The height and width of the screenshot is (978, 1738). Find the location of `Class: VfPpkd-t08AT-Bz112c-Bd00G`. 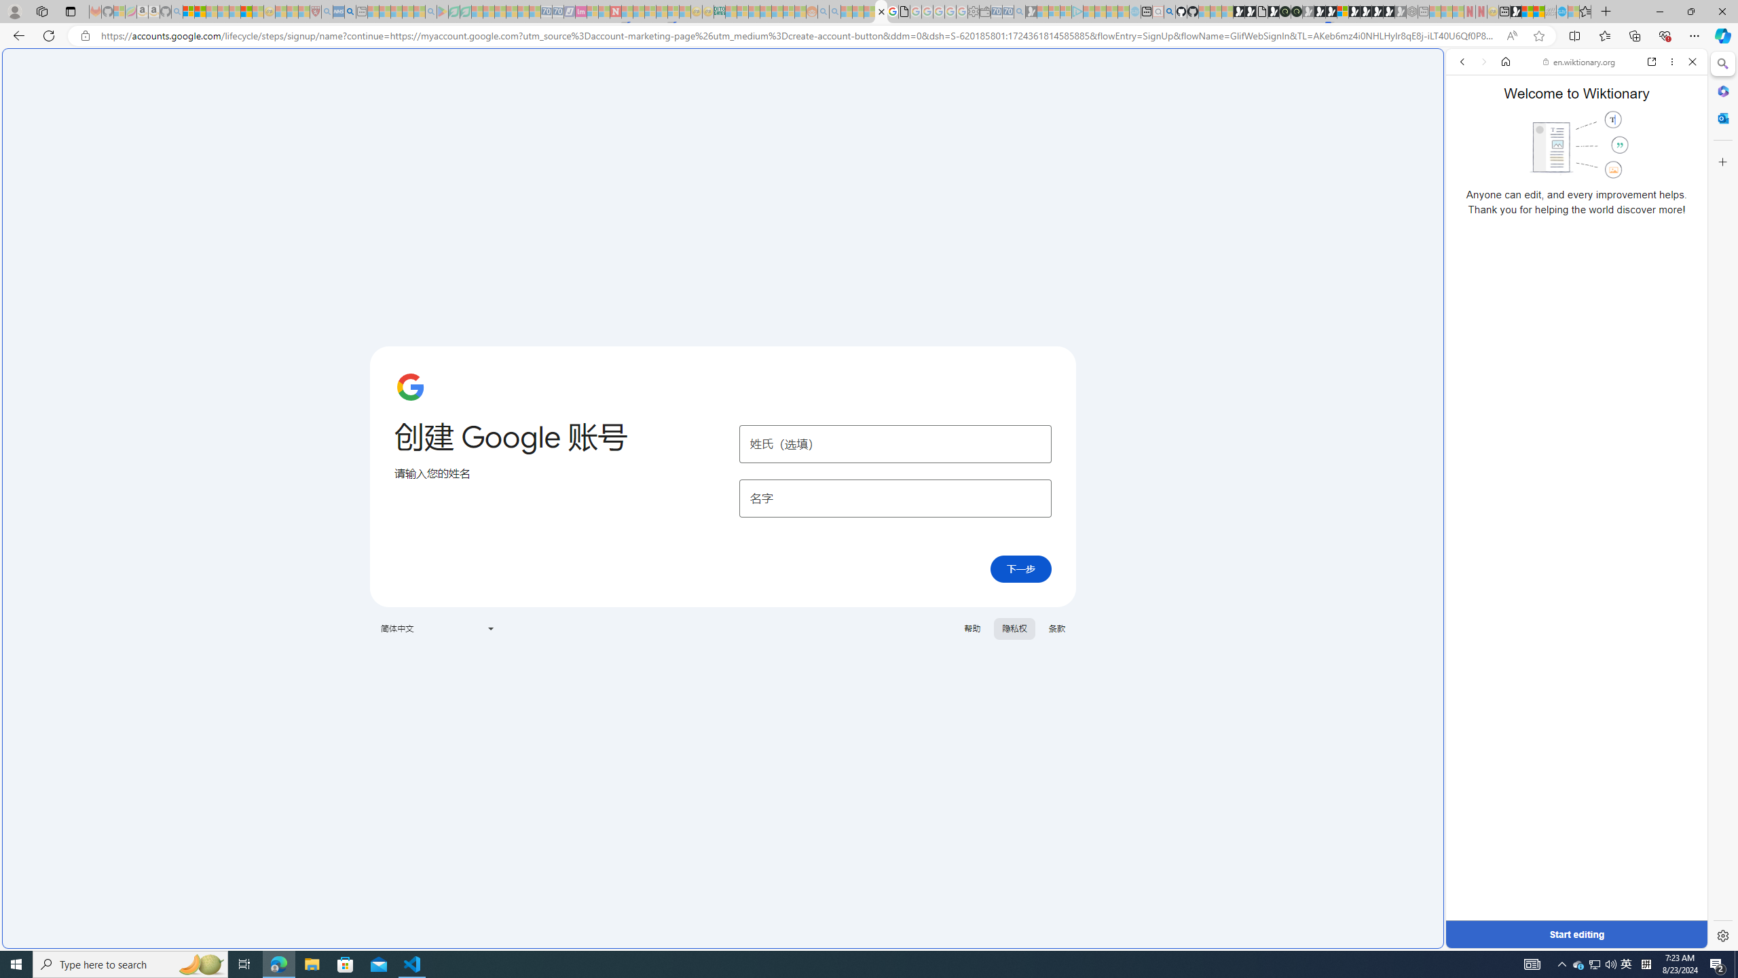

Class: VfPpkd-t08AT-Bz112c-Bd00G is located at coordinates (490, 629).